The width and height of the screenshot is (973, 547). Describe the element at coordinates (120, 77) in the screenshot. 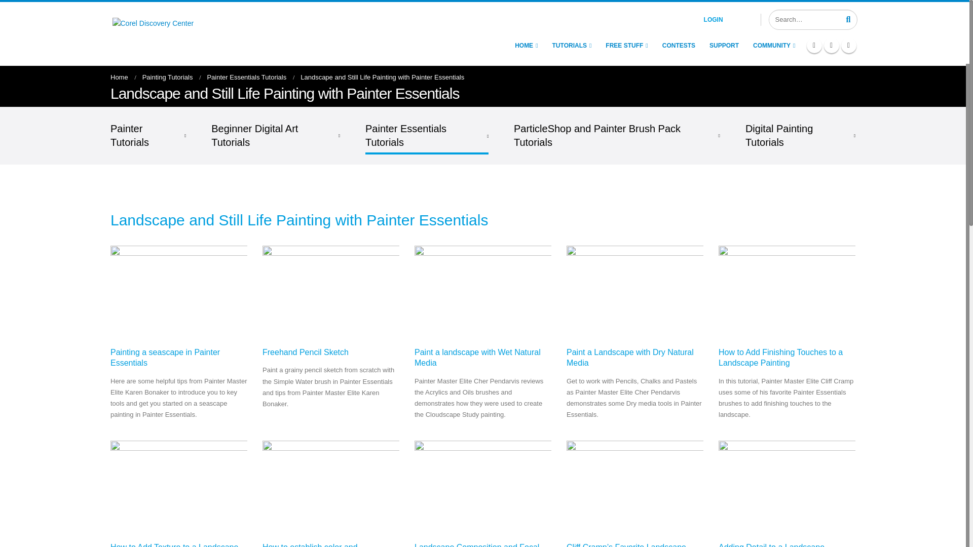

I see `Go to Home Page` at that location.